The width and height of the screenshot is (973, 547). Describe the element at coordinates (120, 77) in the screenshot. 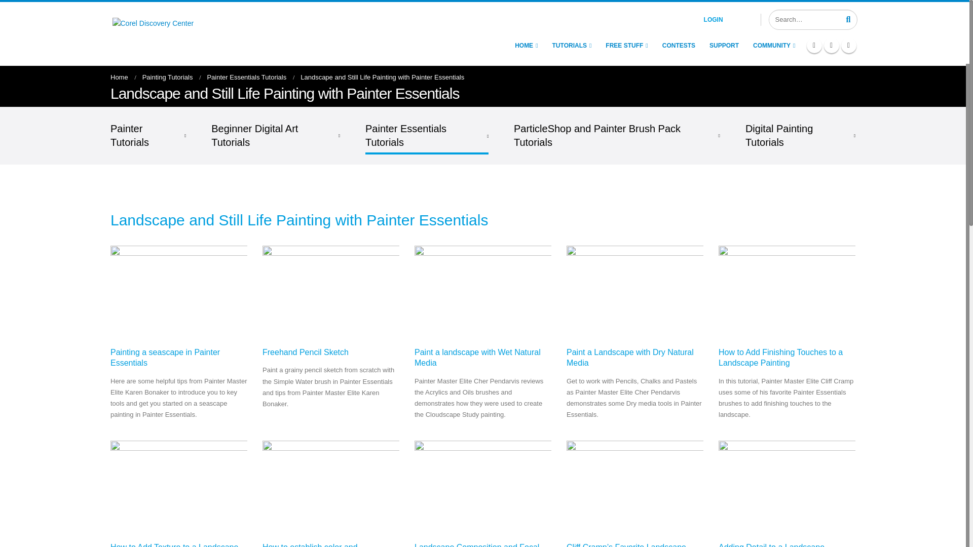

I see `Go to Home Page` at that location.